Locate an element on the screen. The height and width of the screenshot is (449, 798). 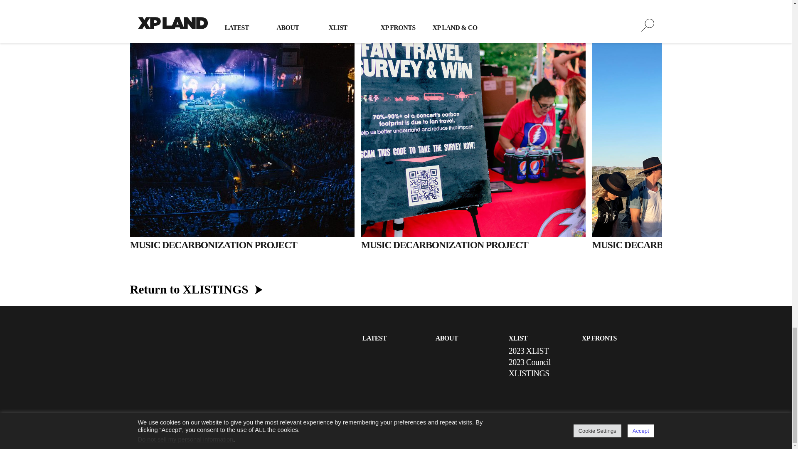
XLIST is located at coordinates (518, 338).